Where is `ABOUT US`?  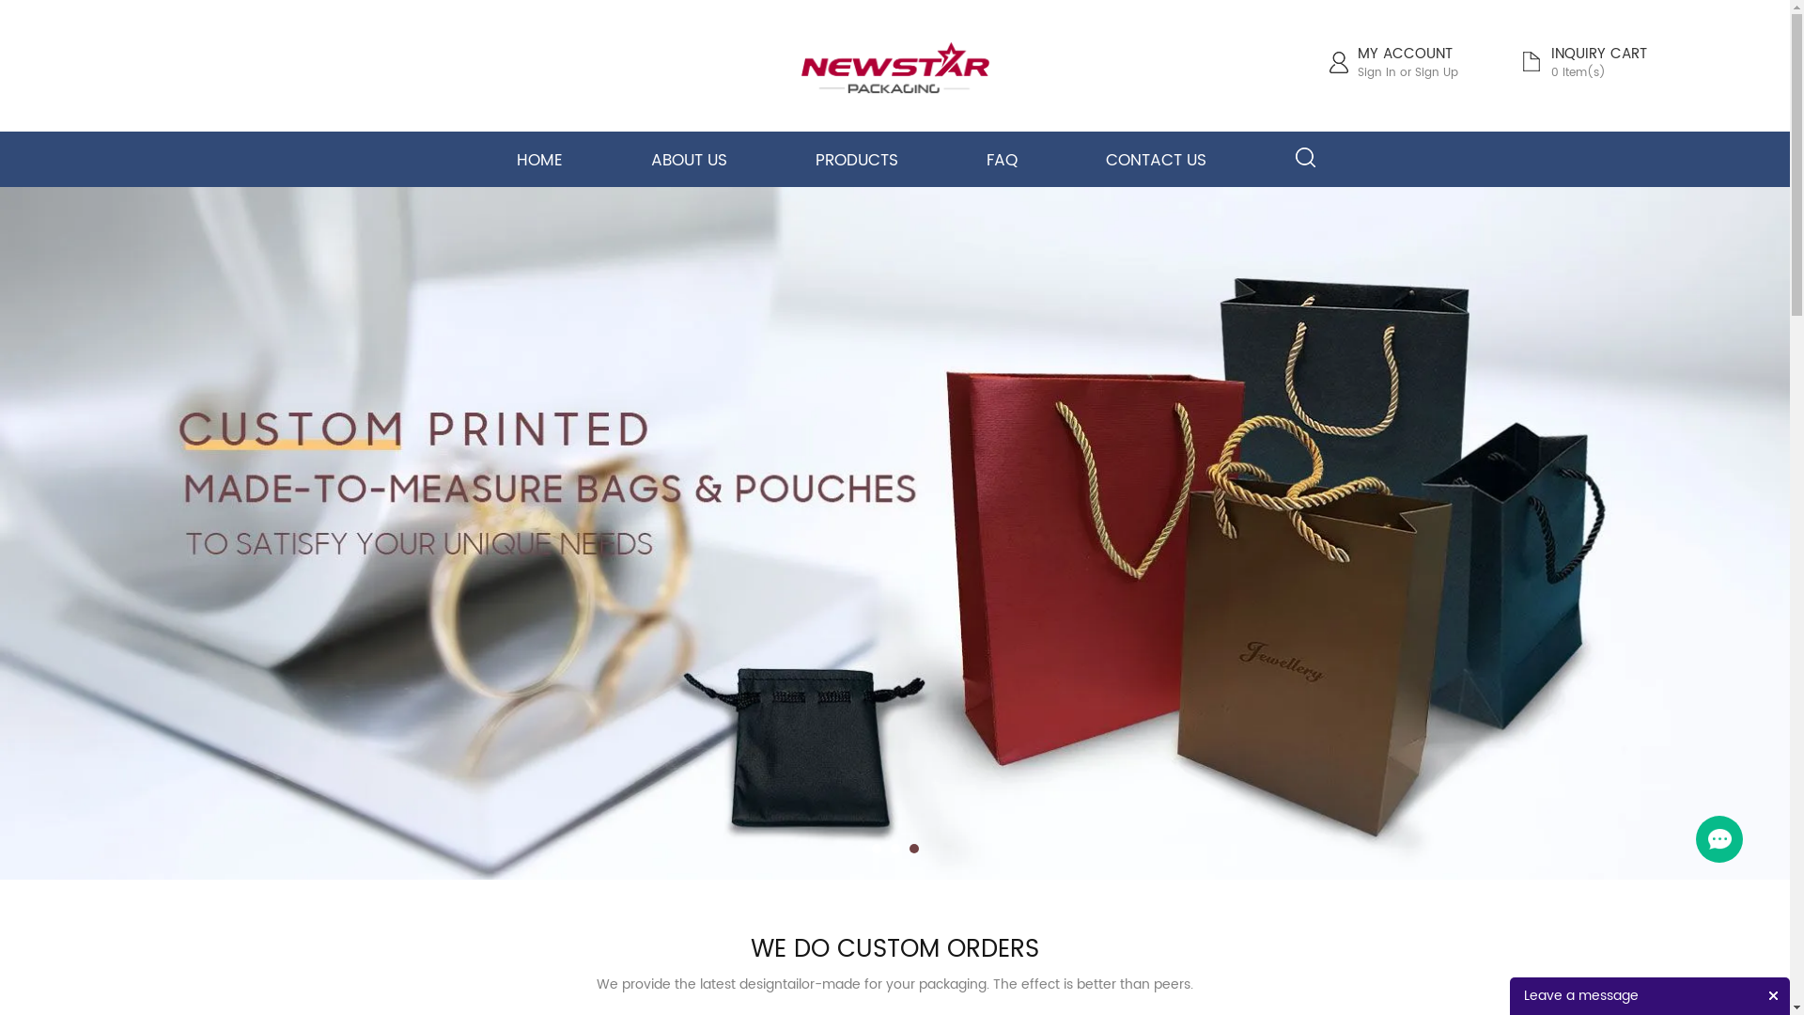
ABOUT US is located at coordinates (690, 161).